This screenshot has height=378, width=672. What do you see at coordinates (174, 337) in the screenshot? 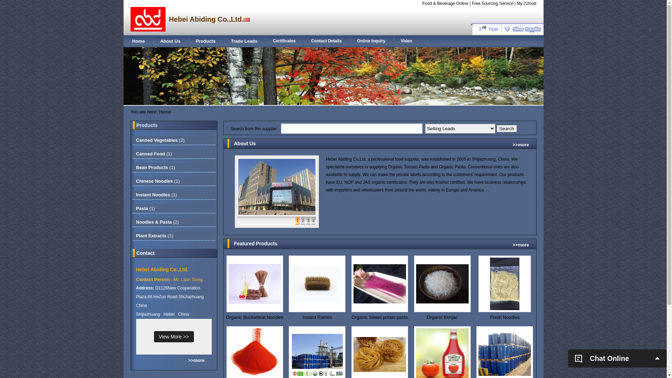
I see `View More >>` at bounding box center [174, 337].